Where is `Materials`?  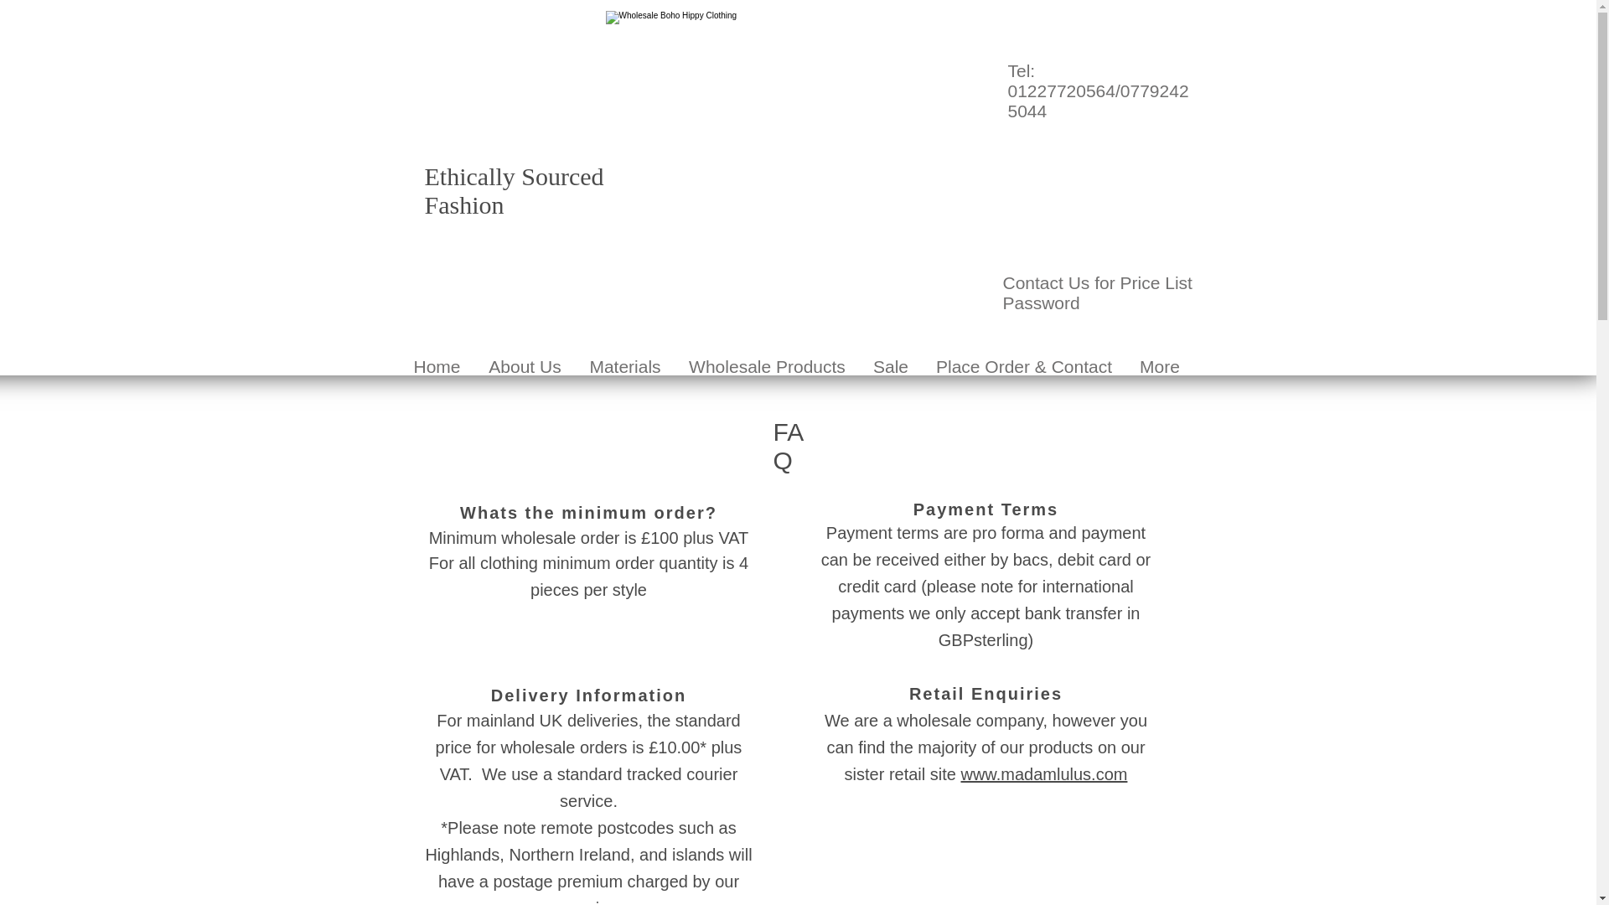 Materials is located at coordinates (623, 366).